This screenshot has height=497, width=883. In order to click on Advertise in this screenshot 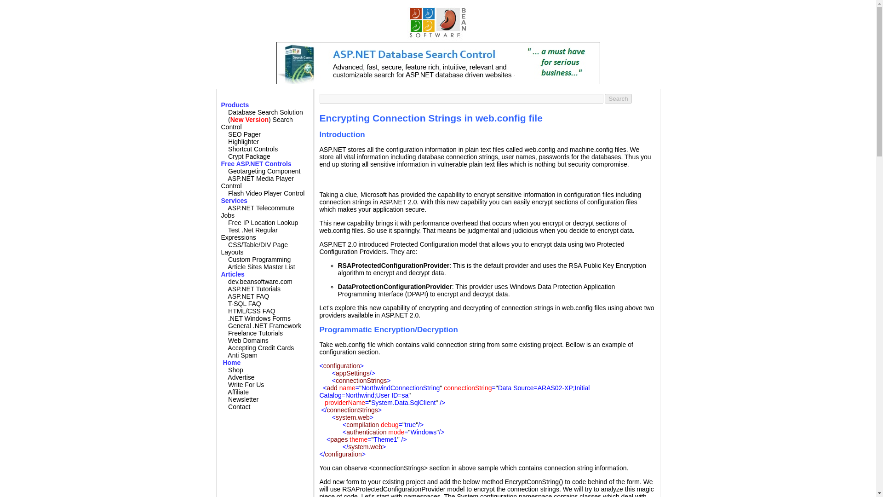, I will do `click(241, 377)`.